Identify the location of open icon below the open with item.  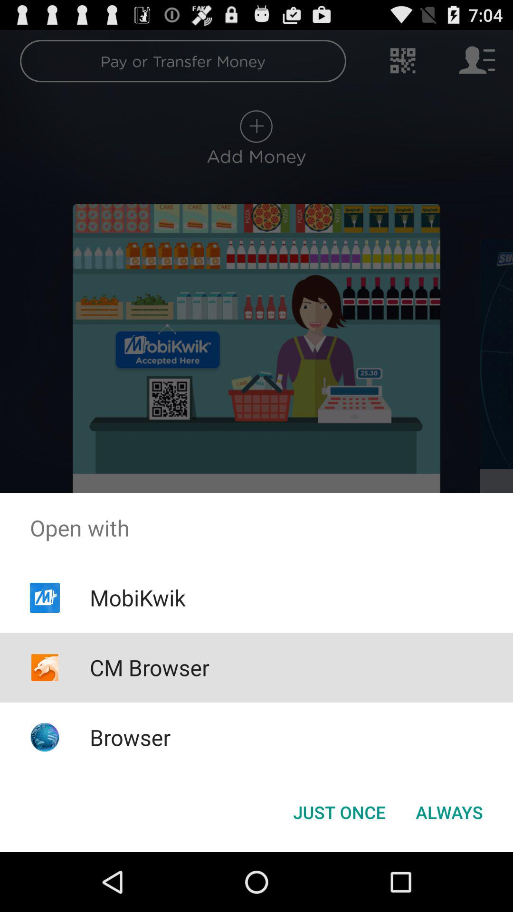
(449, 812).